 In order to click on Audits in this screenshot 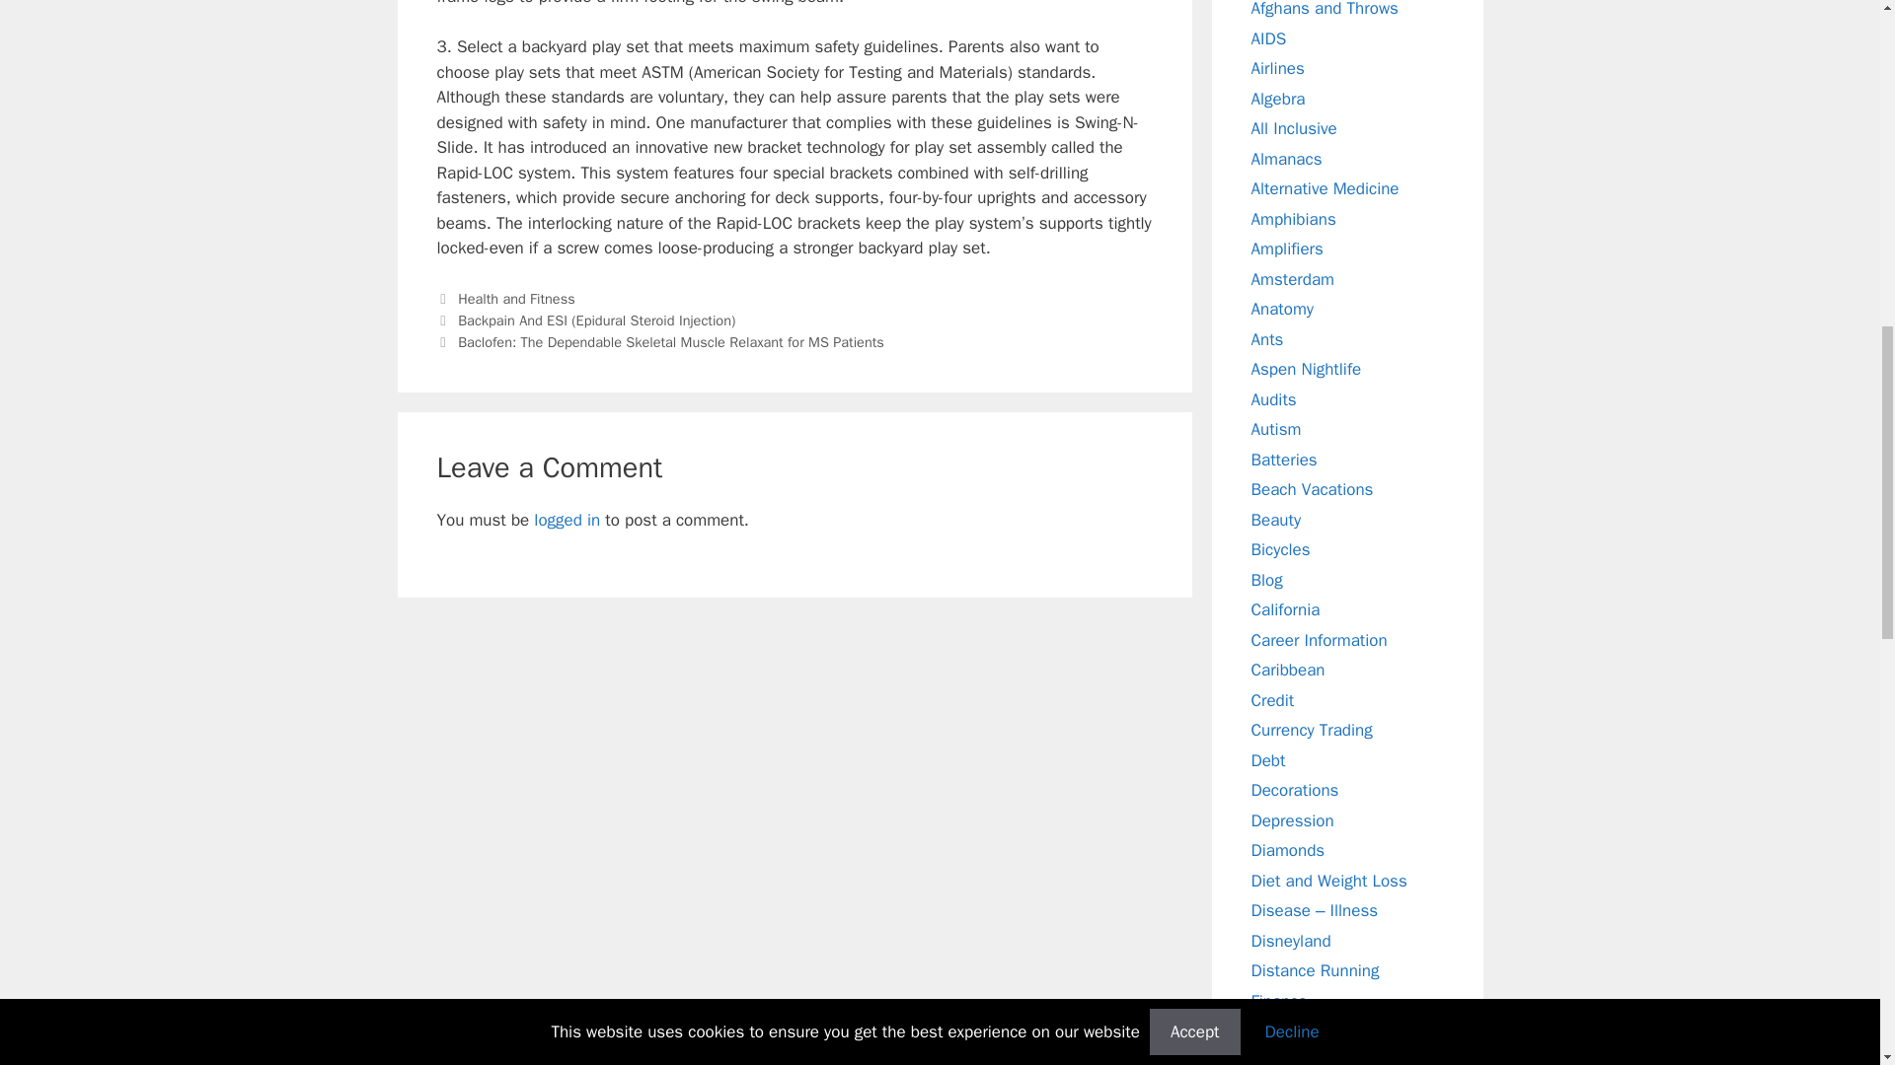, I will do `click(1273, 398)`.